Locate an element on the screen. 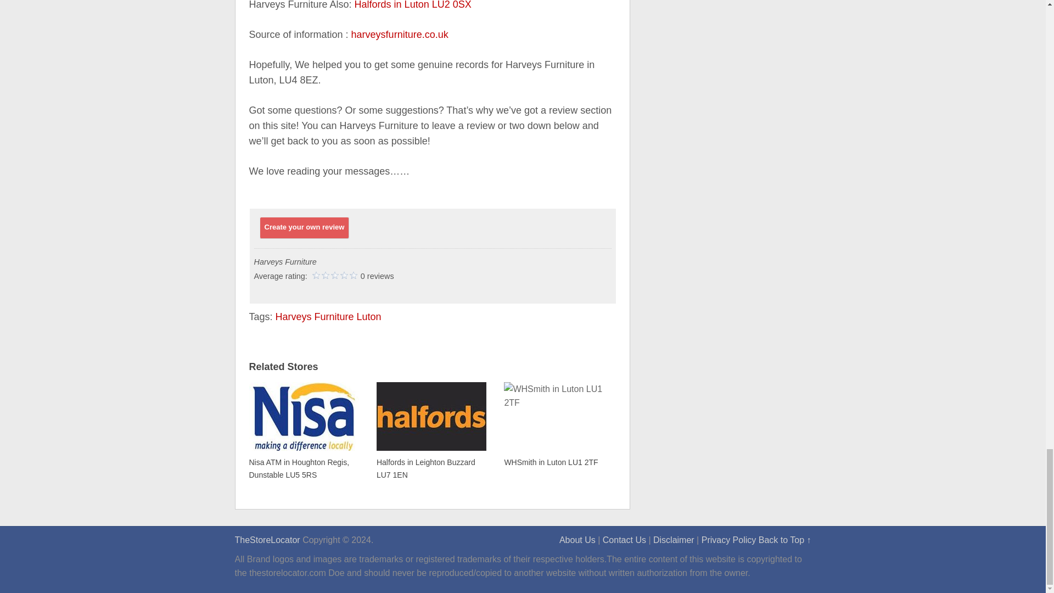 Image resolution: width=1054 pixels, height=593 pixels. Find your store is located at coordinates (268, 540).